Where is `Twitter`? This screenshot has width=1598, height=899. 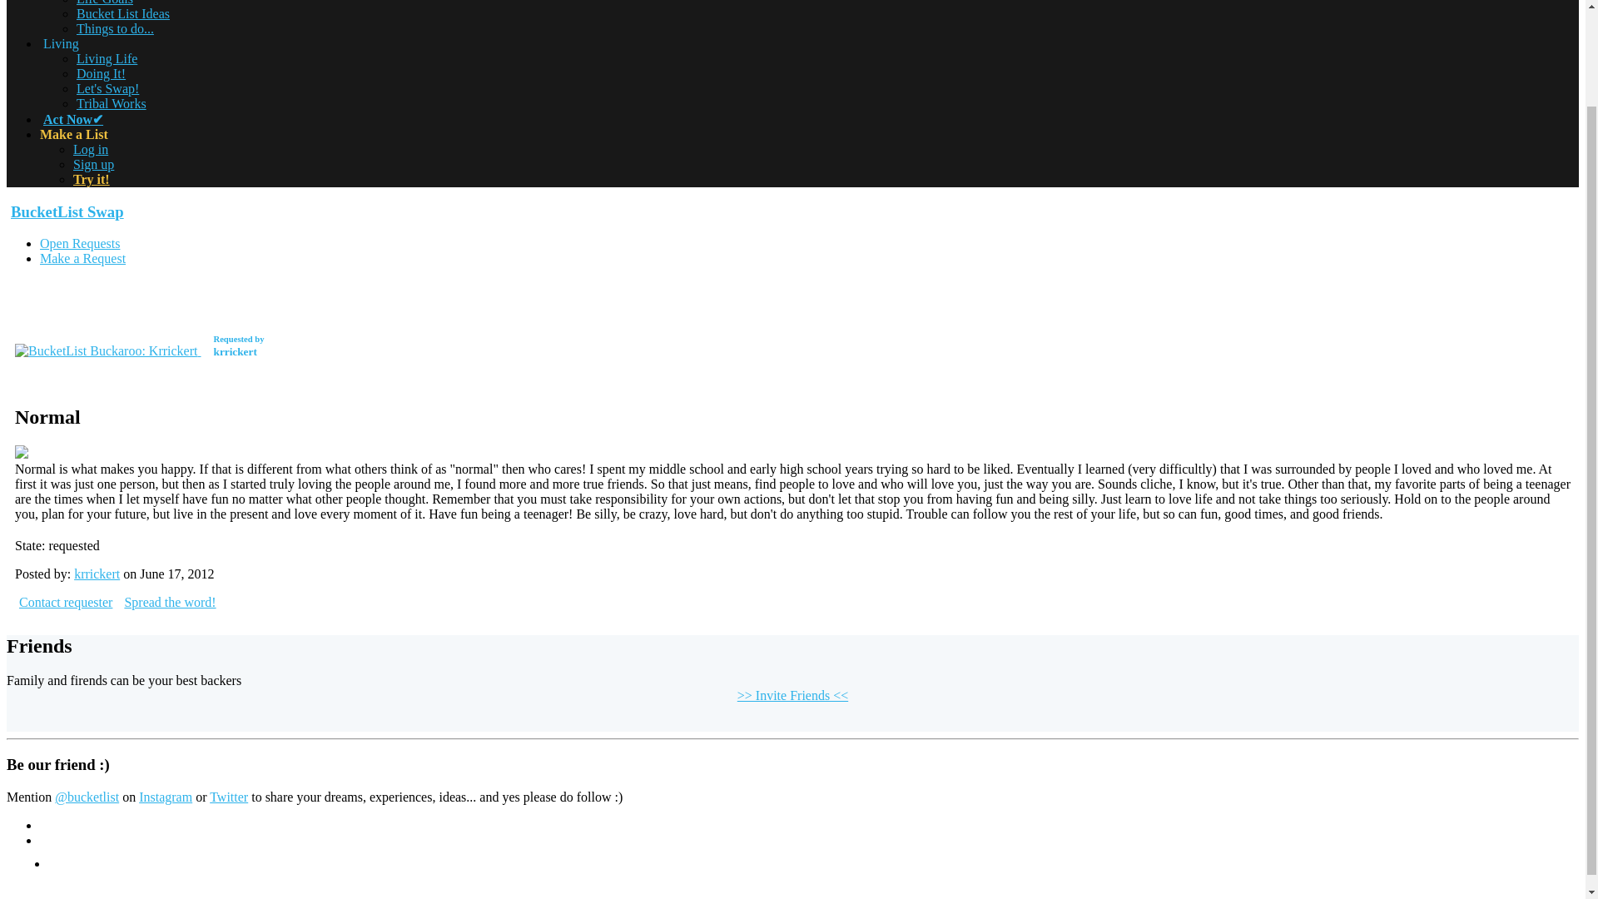
Twitter is located at coordinates (74, 134).